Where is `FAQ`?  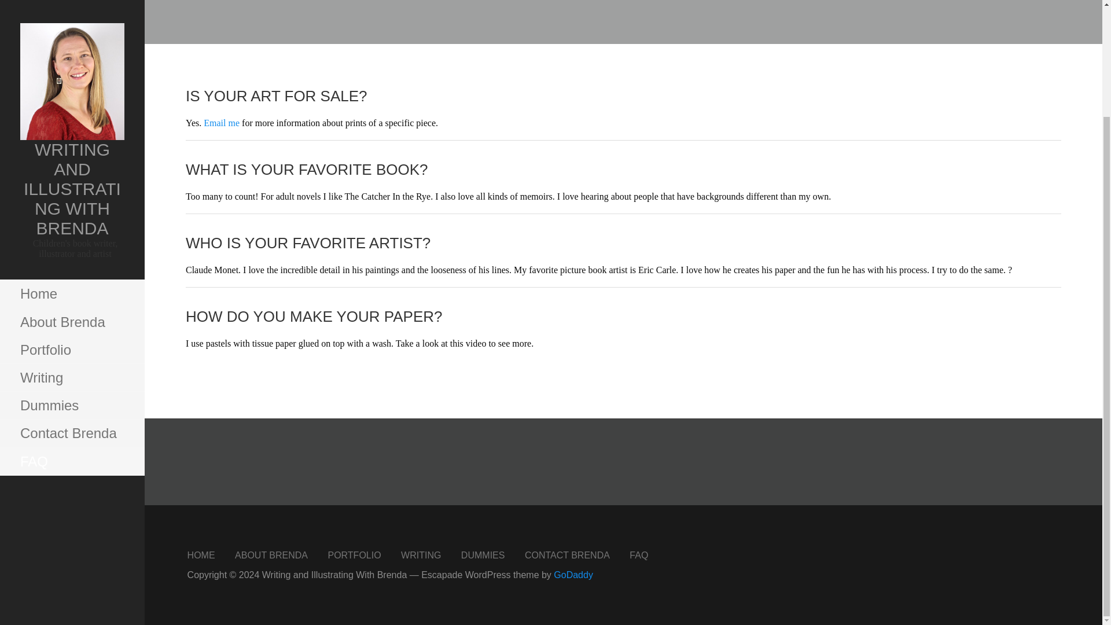 FAQ is located at coordinates (639, 554).